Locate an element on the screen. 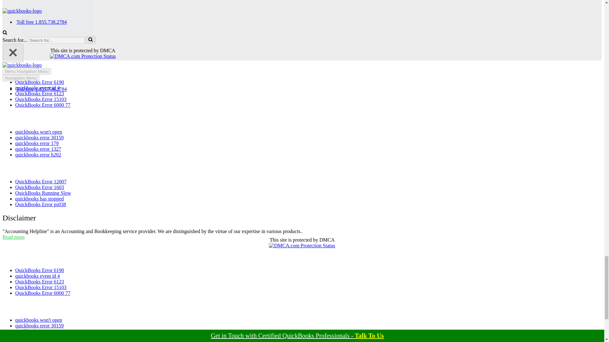 The image size is (609, 342). quickbooks error 1327 is located at coordinates (38, 149).